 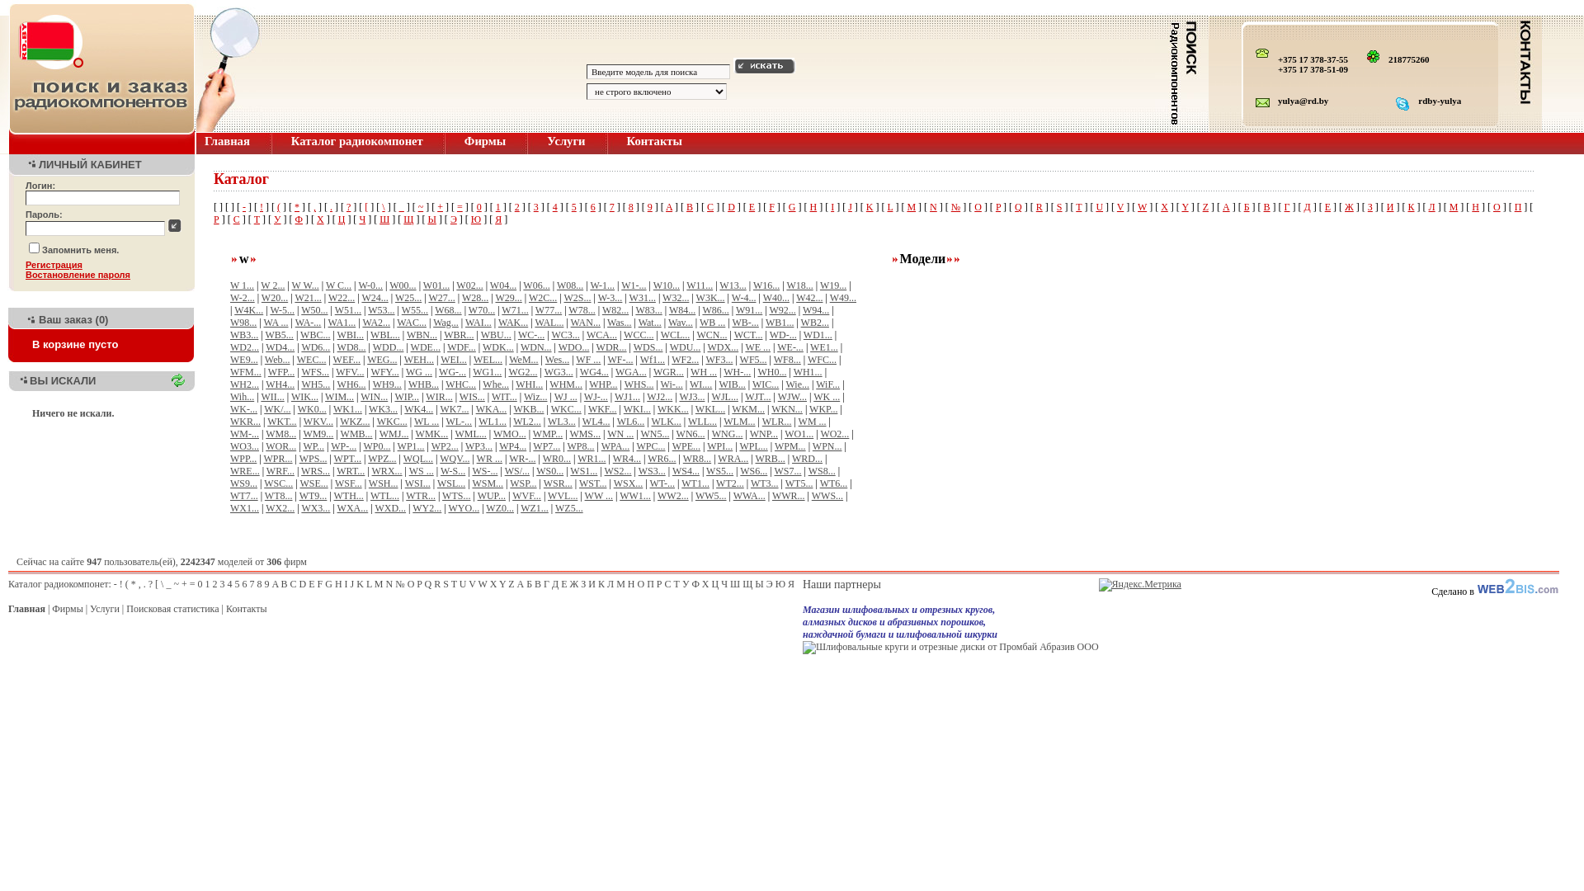 I want to click on _, so click(x=401, y=207).